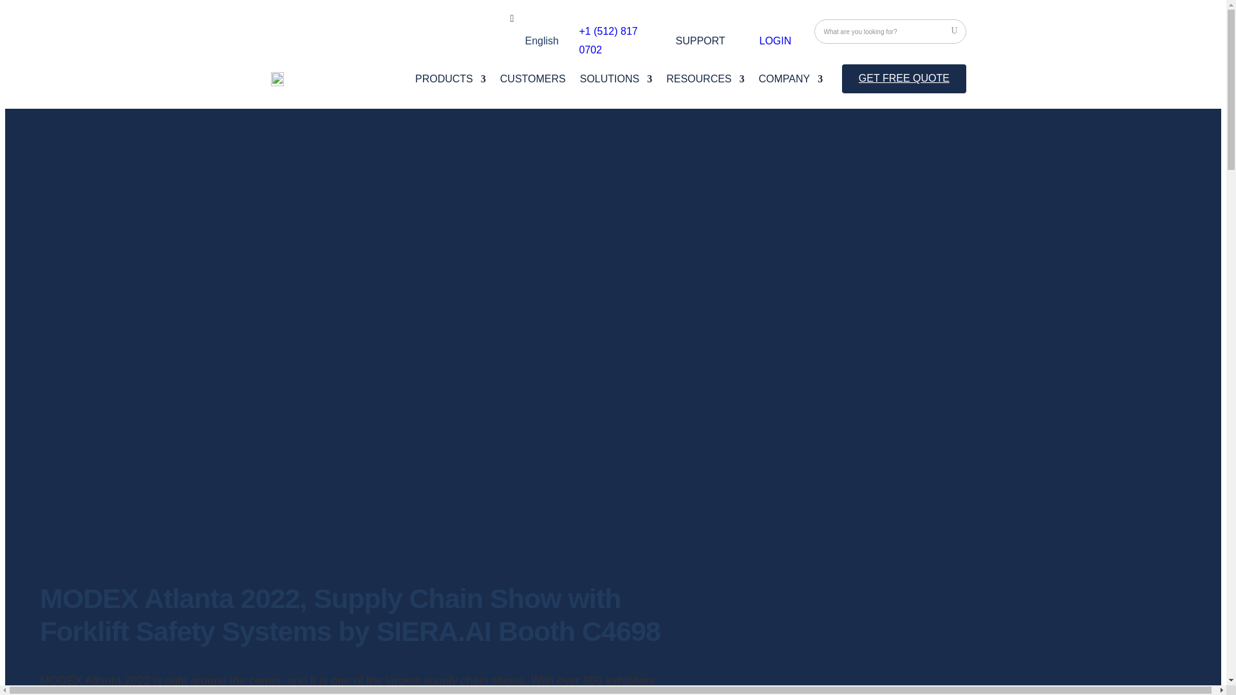  Describe the element at coordinates (36, 84) in the screenshot. I see `Posts by SIERA.AI` at that location.